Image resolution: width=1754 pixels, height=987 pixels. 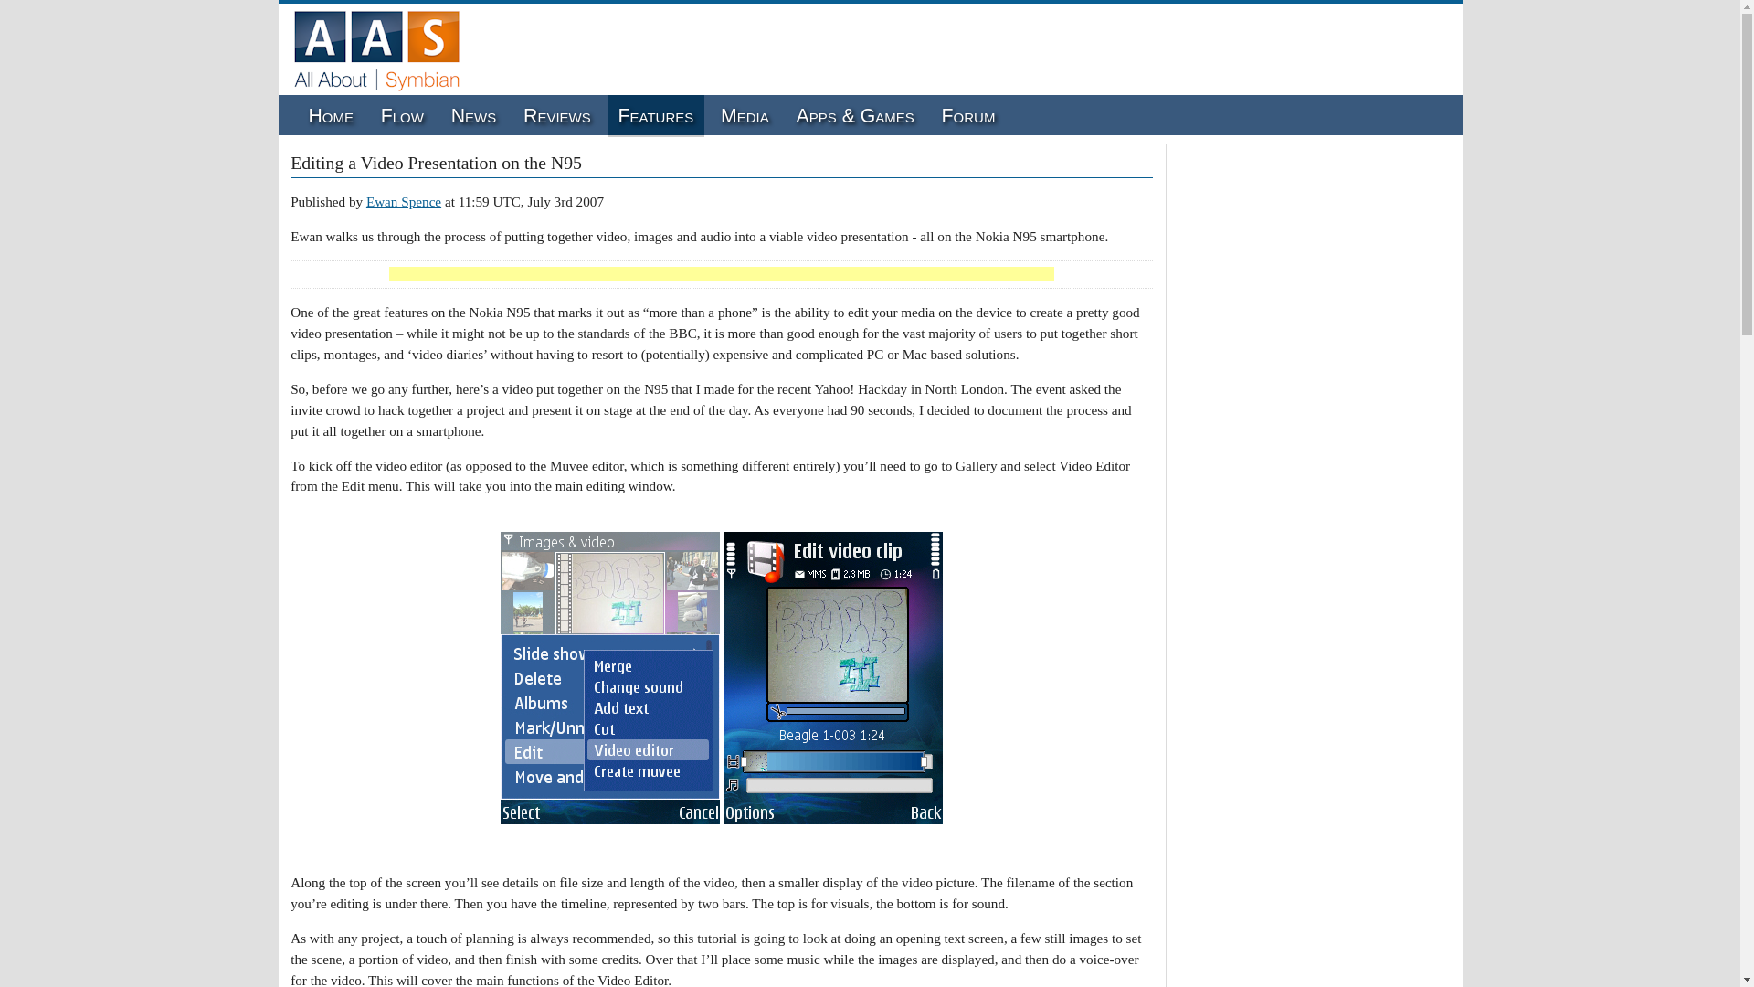 I want to click on Home page, so click(x=331, y=115).